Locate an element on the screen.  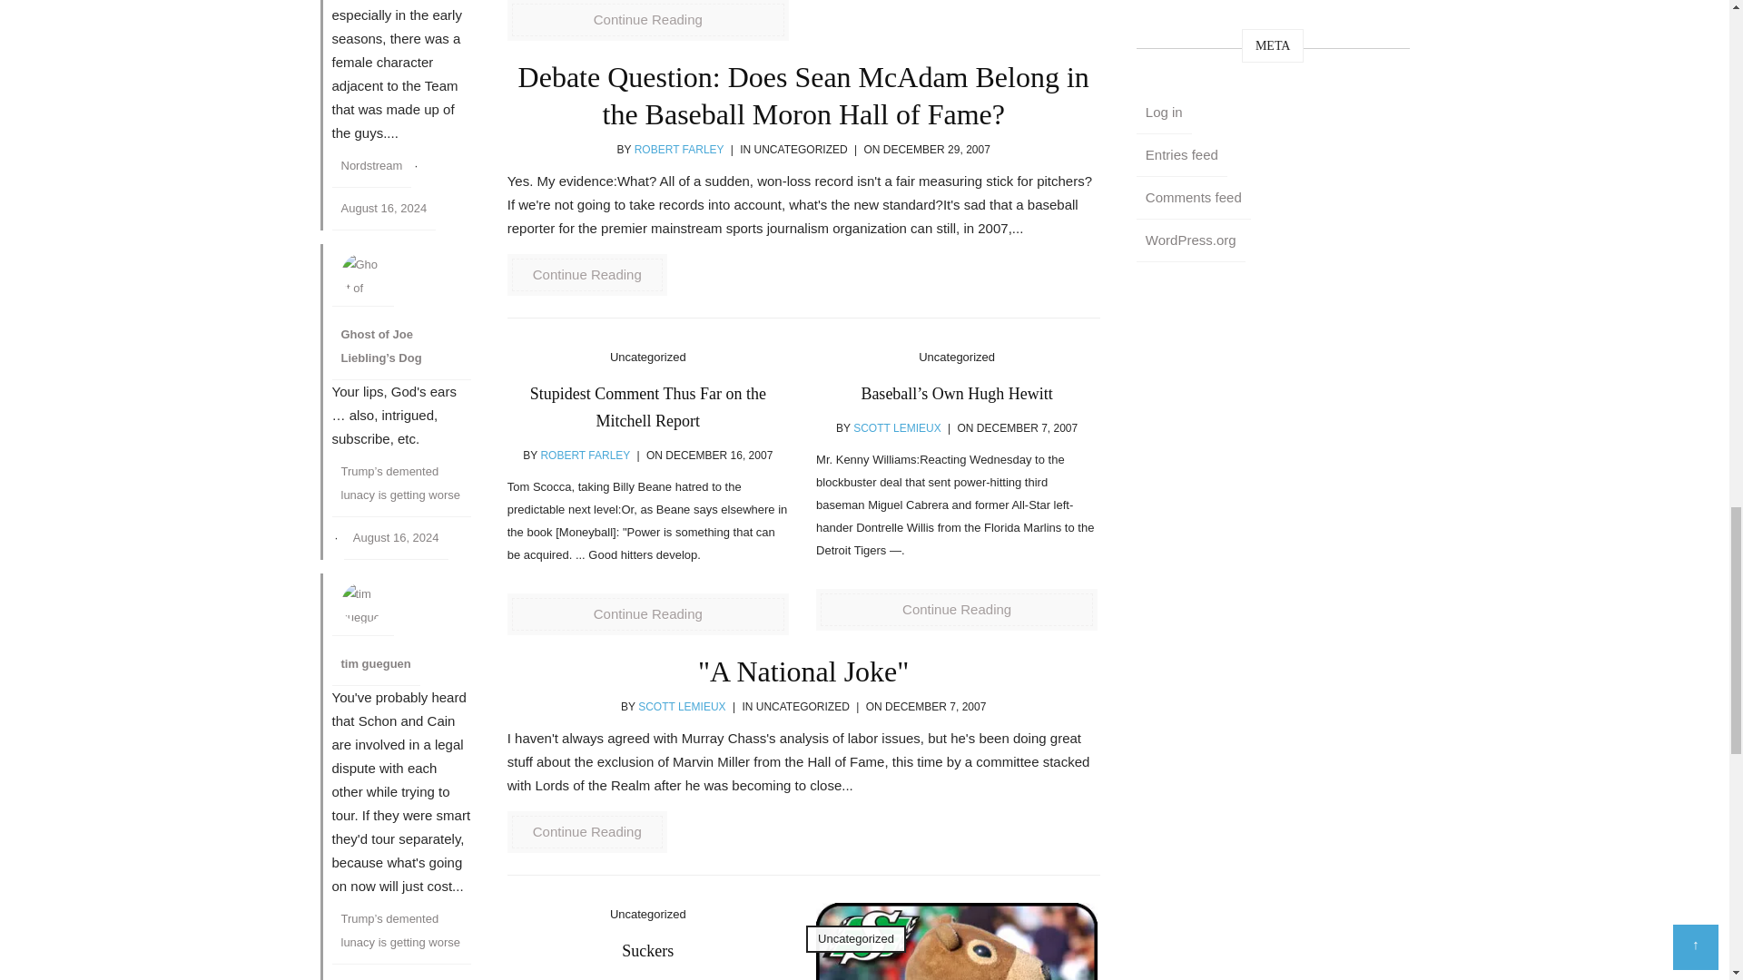
Posts by Scott Lemieux is located at coordinates (587, 979).